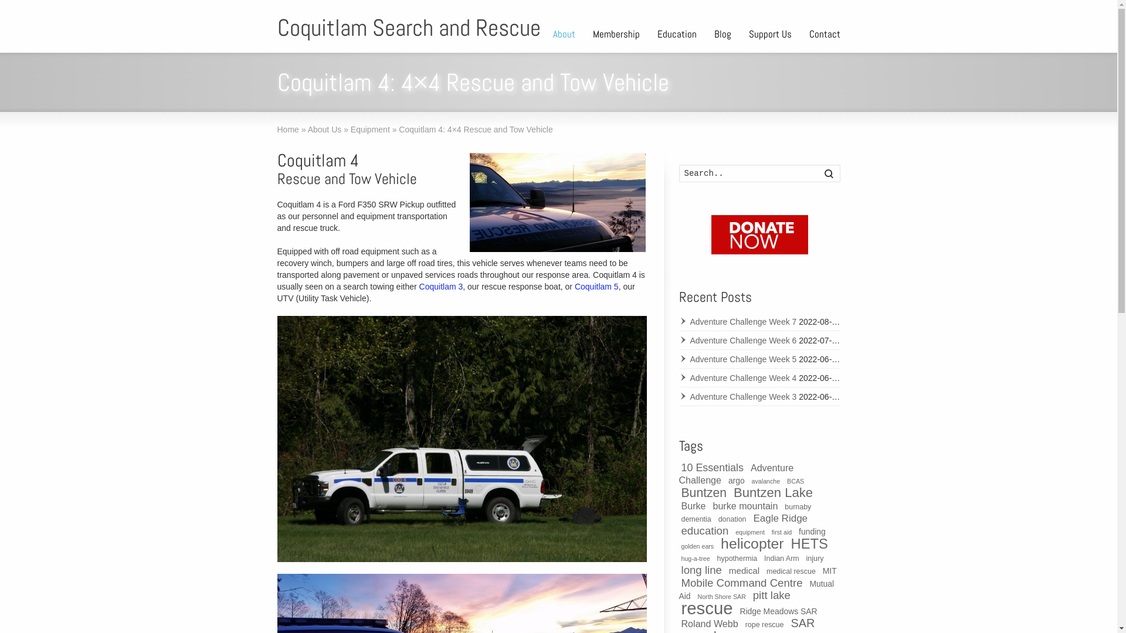 Image resolution: width=1126 pixels, height=633 pixels. What do you see at coordinates (738, 322) in the screenshot?
I see `Adventure Challenge Week 7` at bounding box center [738, 322].